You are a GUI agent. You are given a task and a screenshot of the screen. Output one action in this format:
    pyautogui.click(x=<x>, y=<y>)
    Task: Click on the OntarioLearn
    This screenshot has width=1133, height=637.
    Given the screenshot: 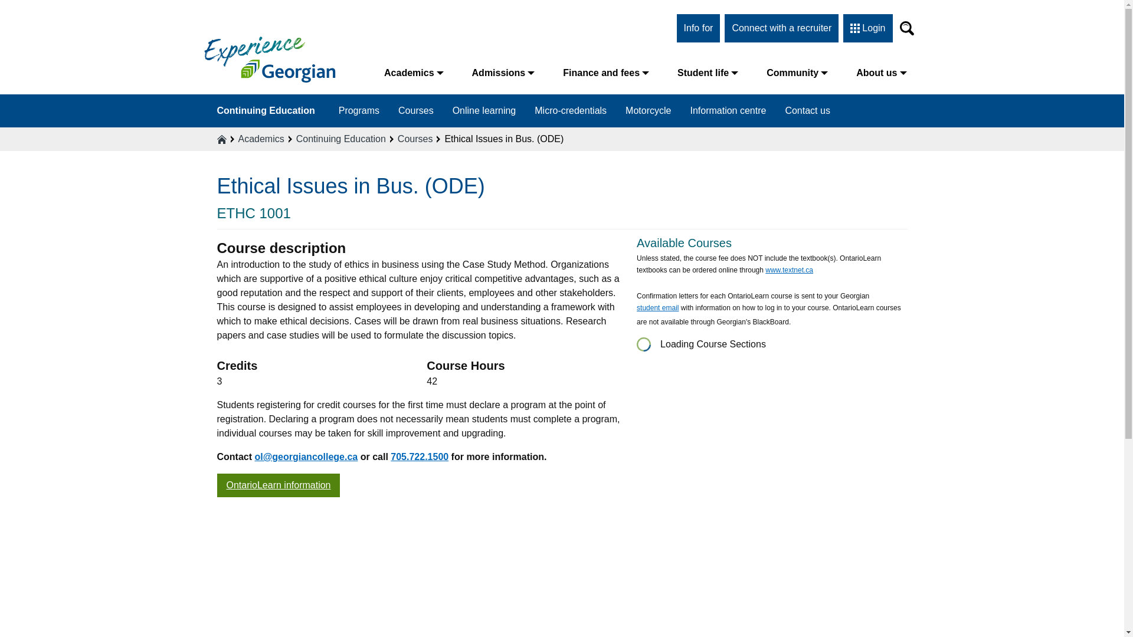 What is the action you would take?
    pyautogui.click(x=279, y=485)
    